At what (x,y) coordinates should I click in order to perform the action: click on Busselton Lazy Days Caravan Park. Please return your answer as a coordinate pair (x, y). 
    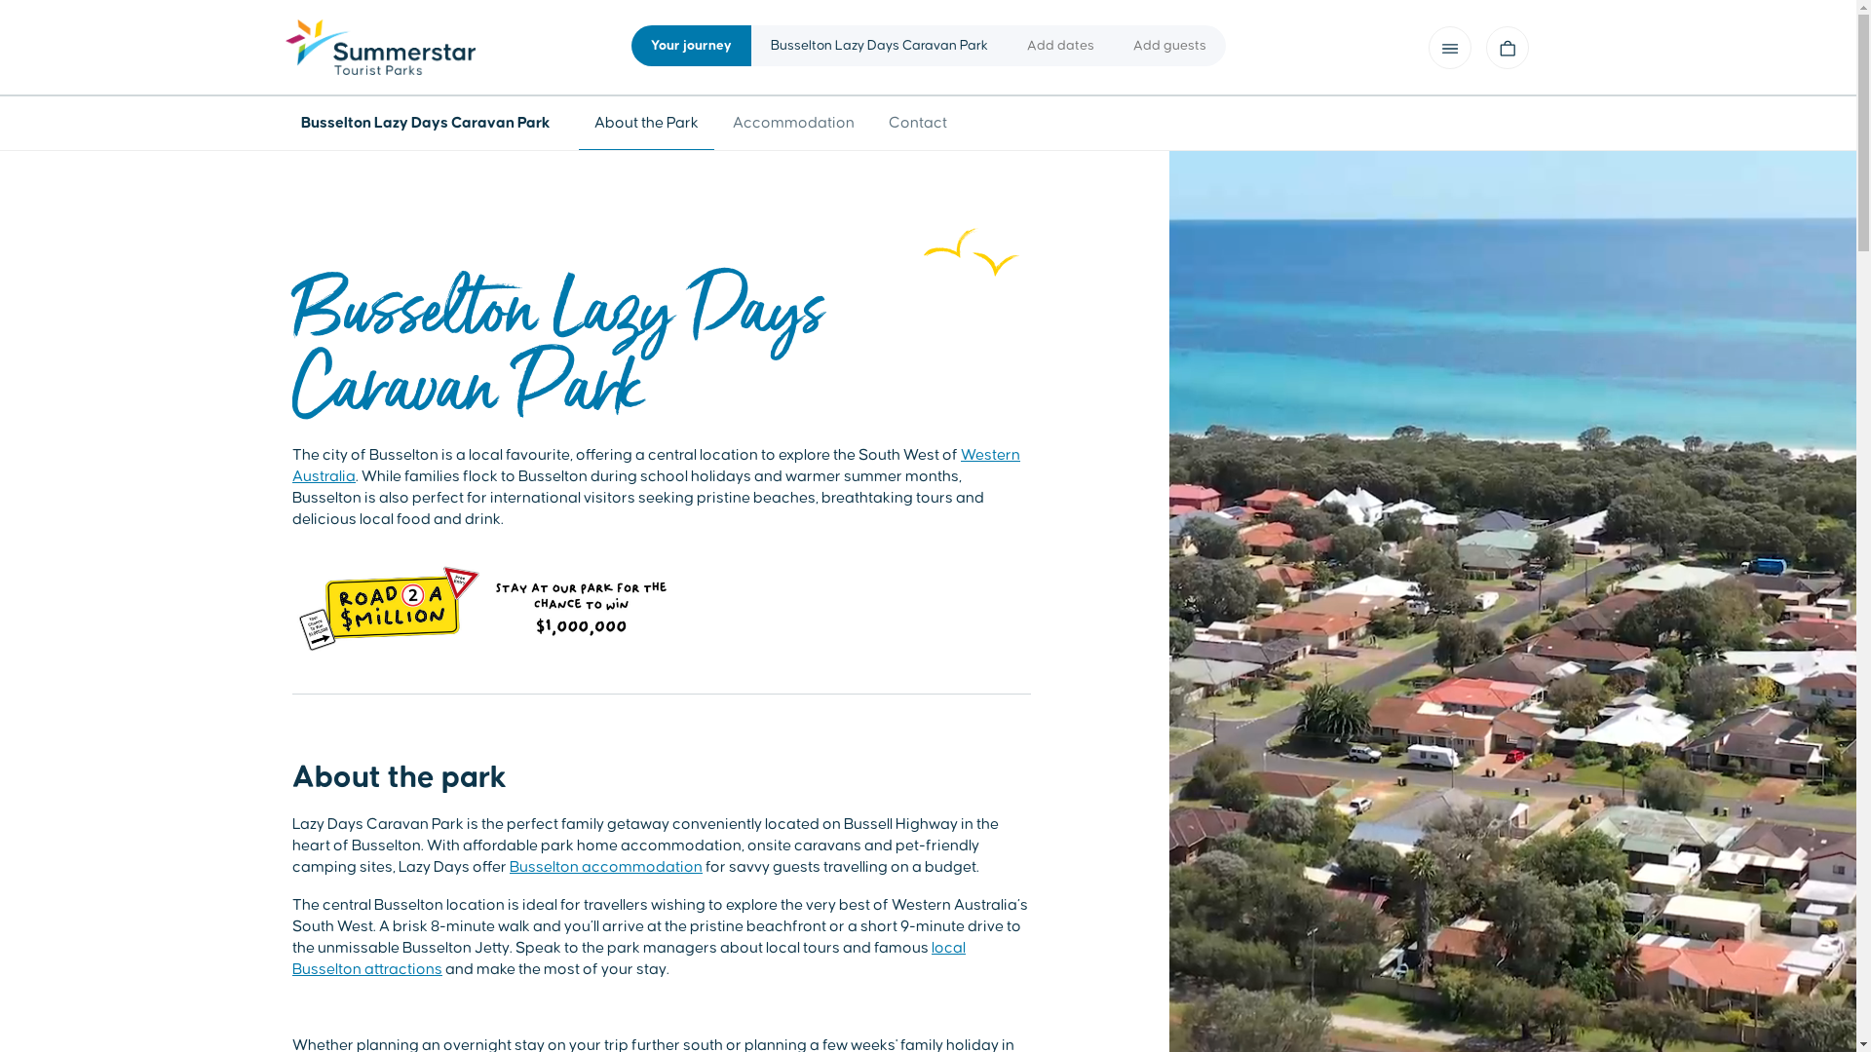
    Looking at the image, I should click on (430, 123).